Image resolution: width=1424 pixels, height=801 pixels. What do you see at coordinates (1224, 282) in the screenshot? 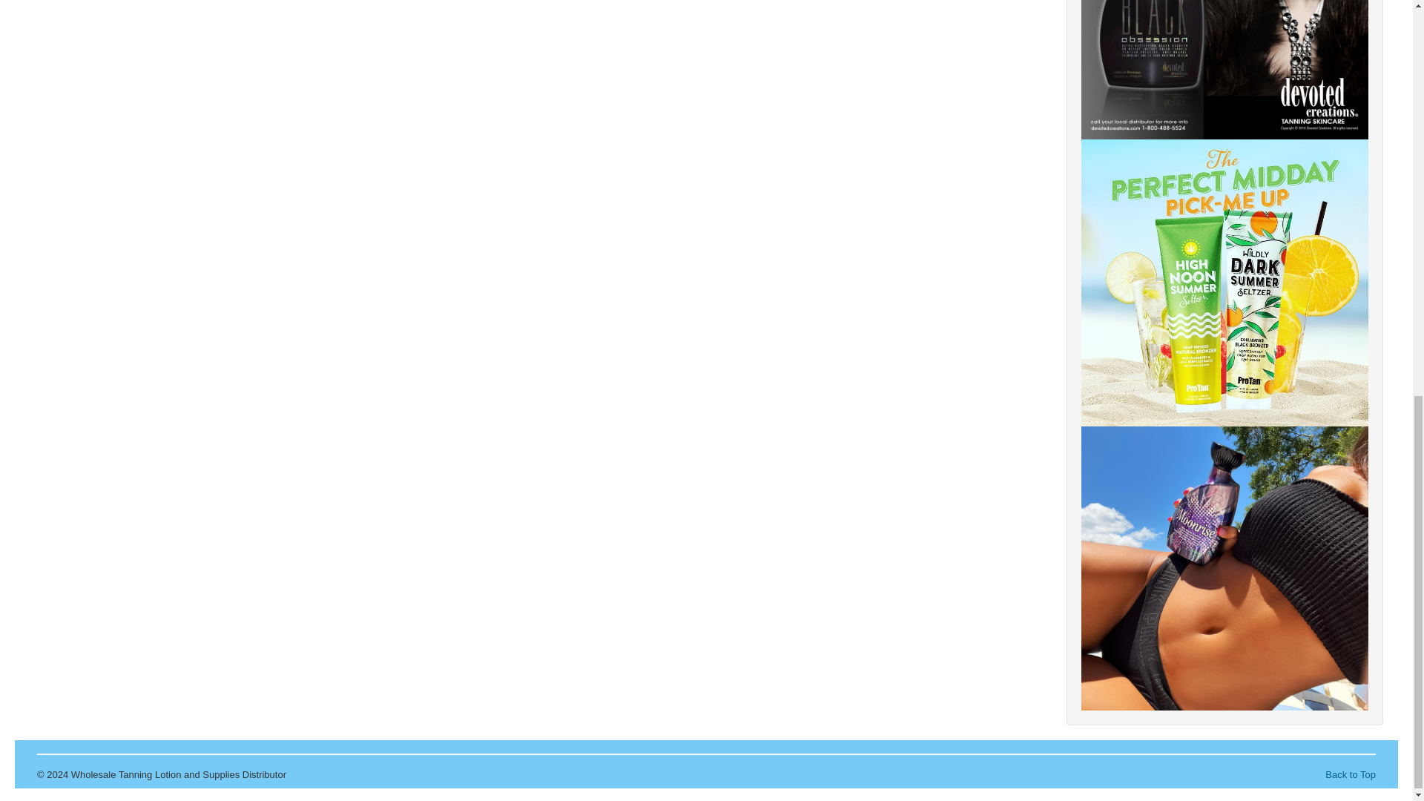
I see `banner 9` at bounding box center [1224, 282].